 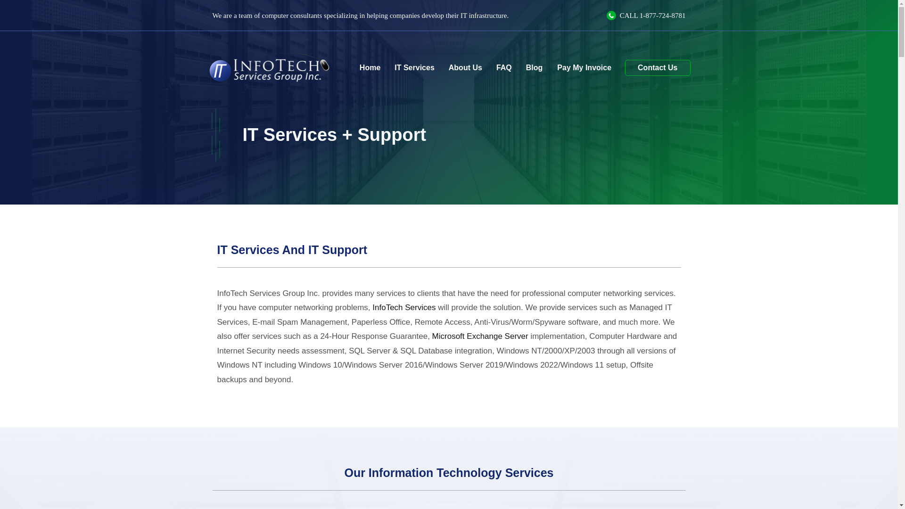 I want to click on Microsoft Exchange Server, so click(x=480, y=336).